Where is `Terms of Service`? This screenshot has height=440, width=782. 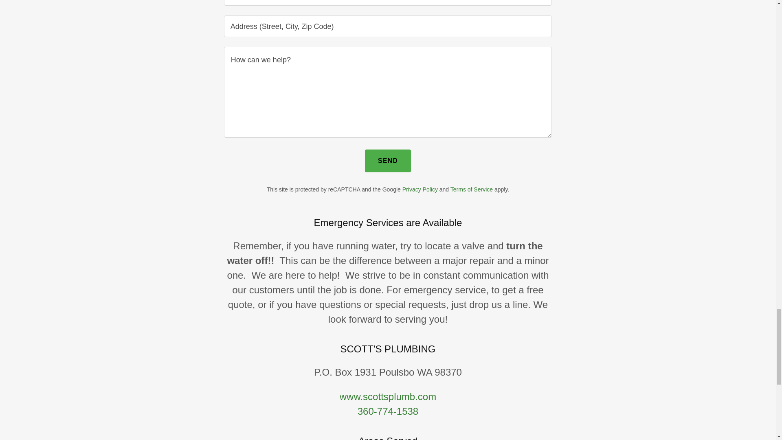
Terms of Service is located at coordinates (471, 189).